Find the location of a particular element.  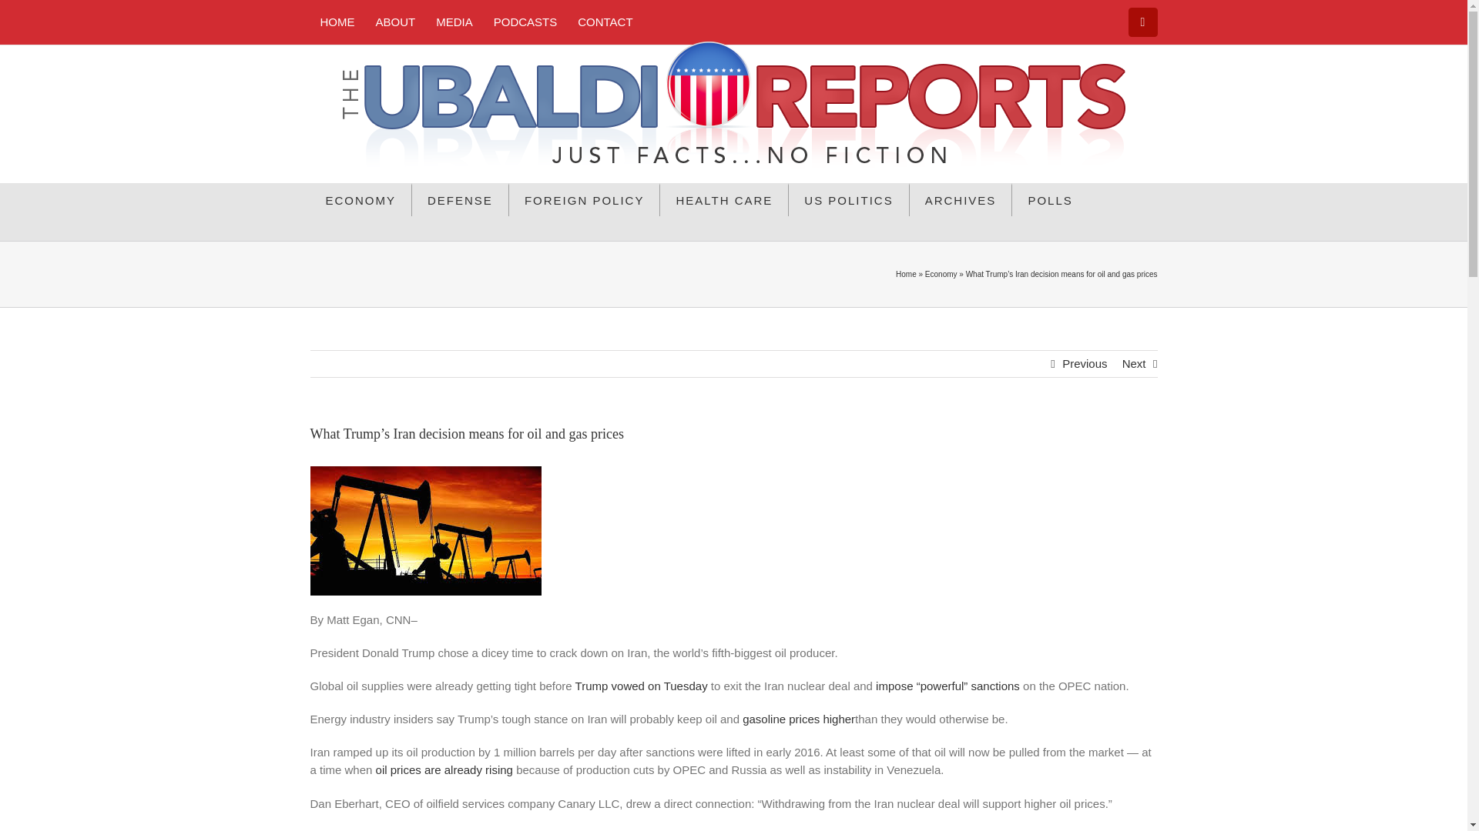

MEDIA is located at coordinates (454, 22).